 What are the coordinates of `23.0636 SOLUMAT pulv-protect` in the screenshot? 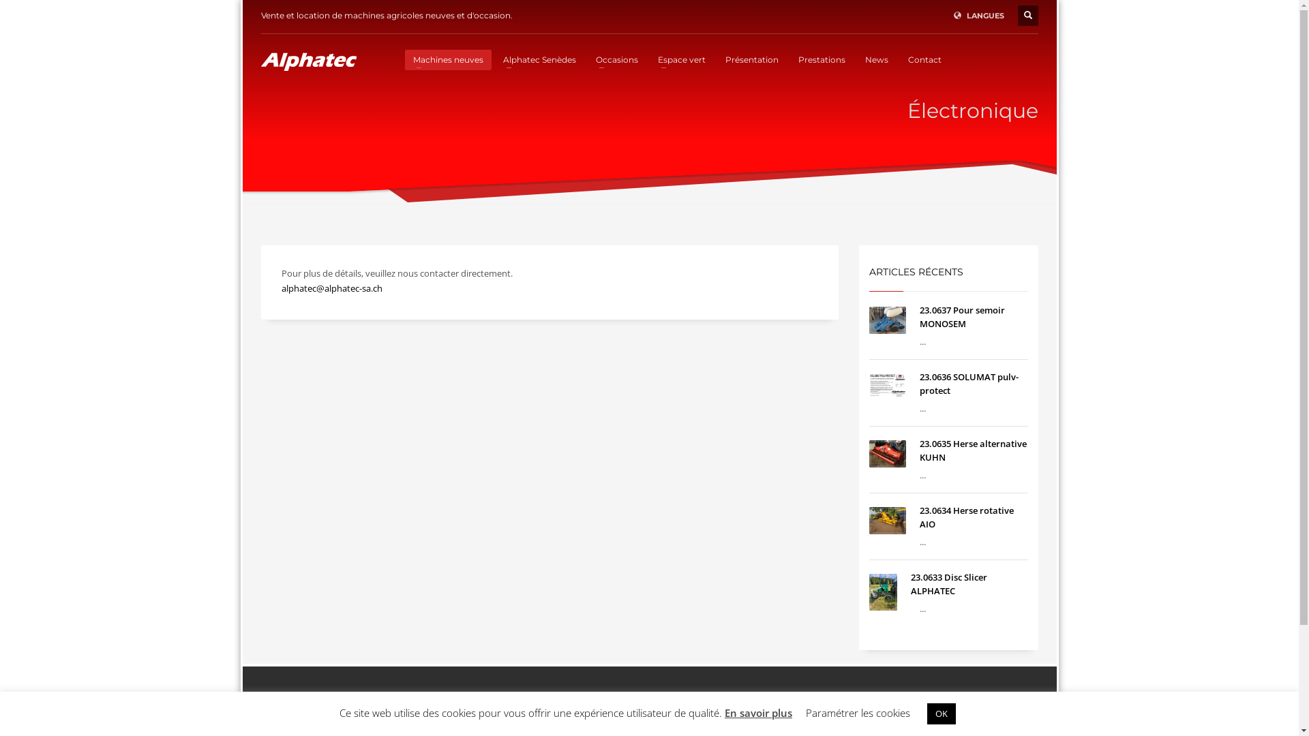 It's located at (969, 384).